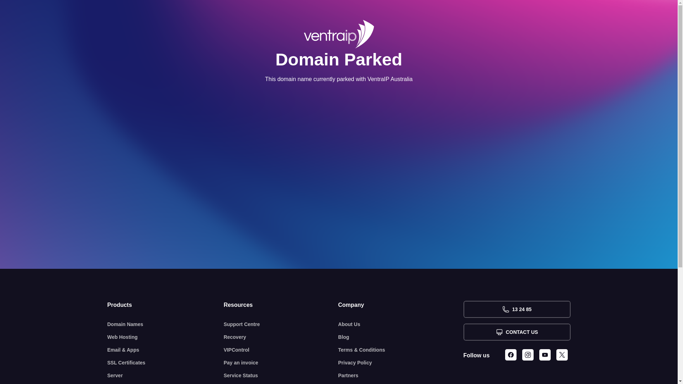 This screenshot has height=384, width=683. I want to click on Web Hosting, so click(166, 337).